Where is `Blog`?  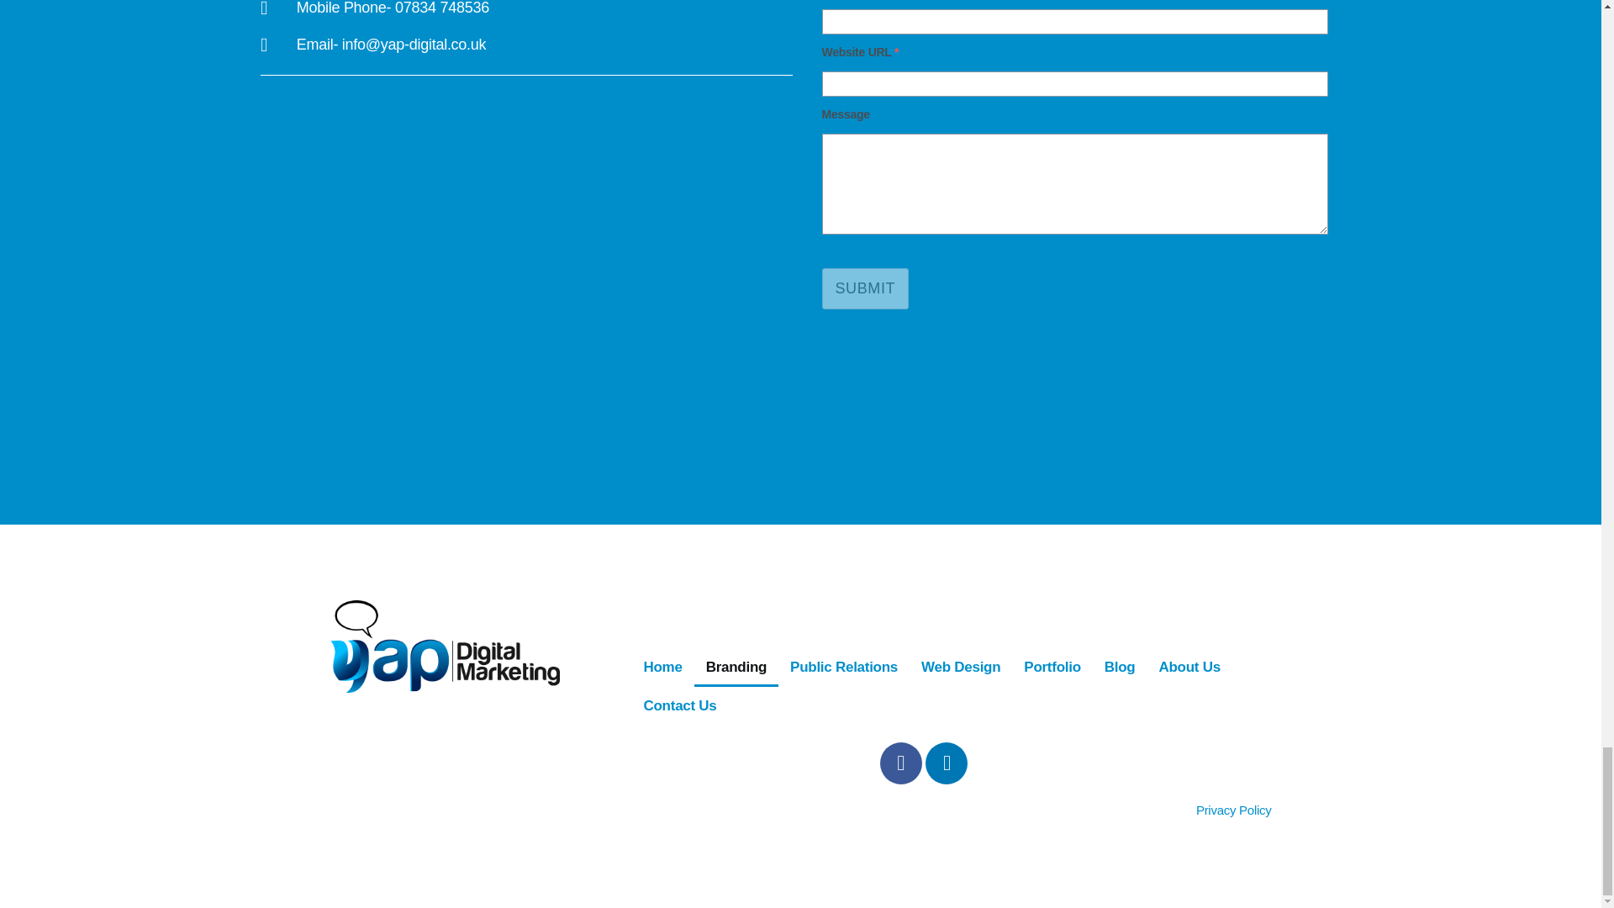 Blog is located at coordinates (1120, 667).